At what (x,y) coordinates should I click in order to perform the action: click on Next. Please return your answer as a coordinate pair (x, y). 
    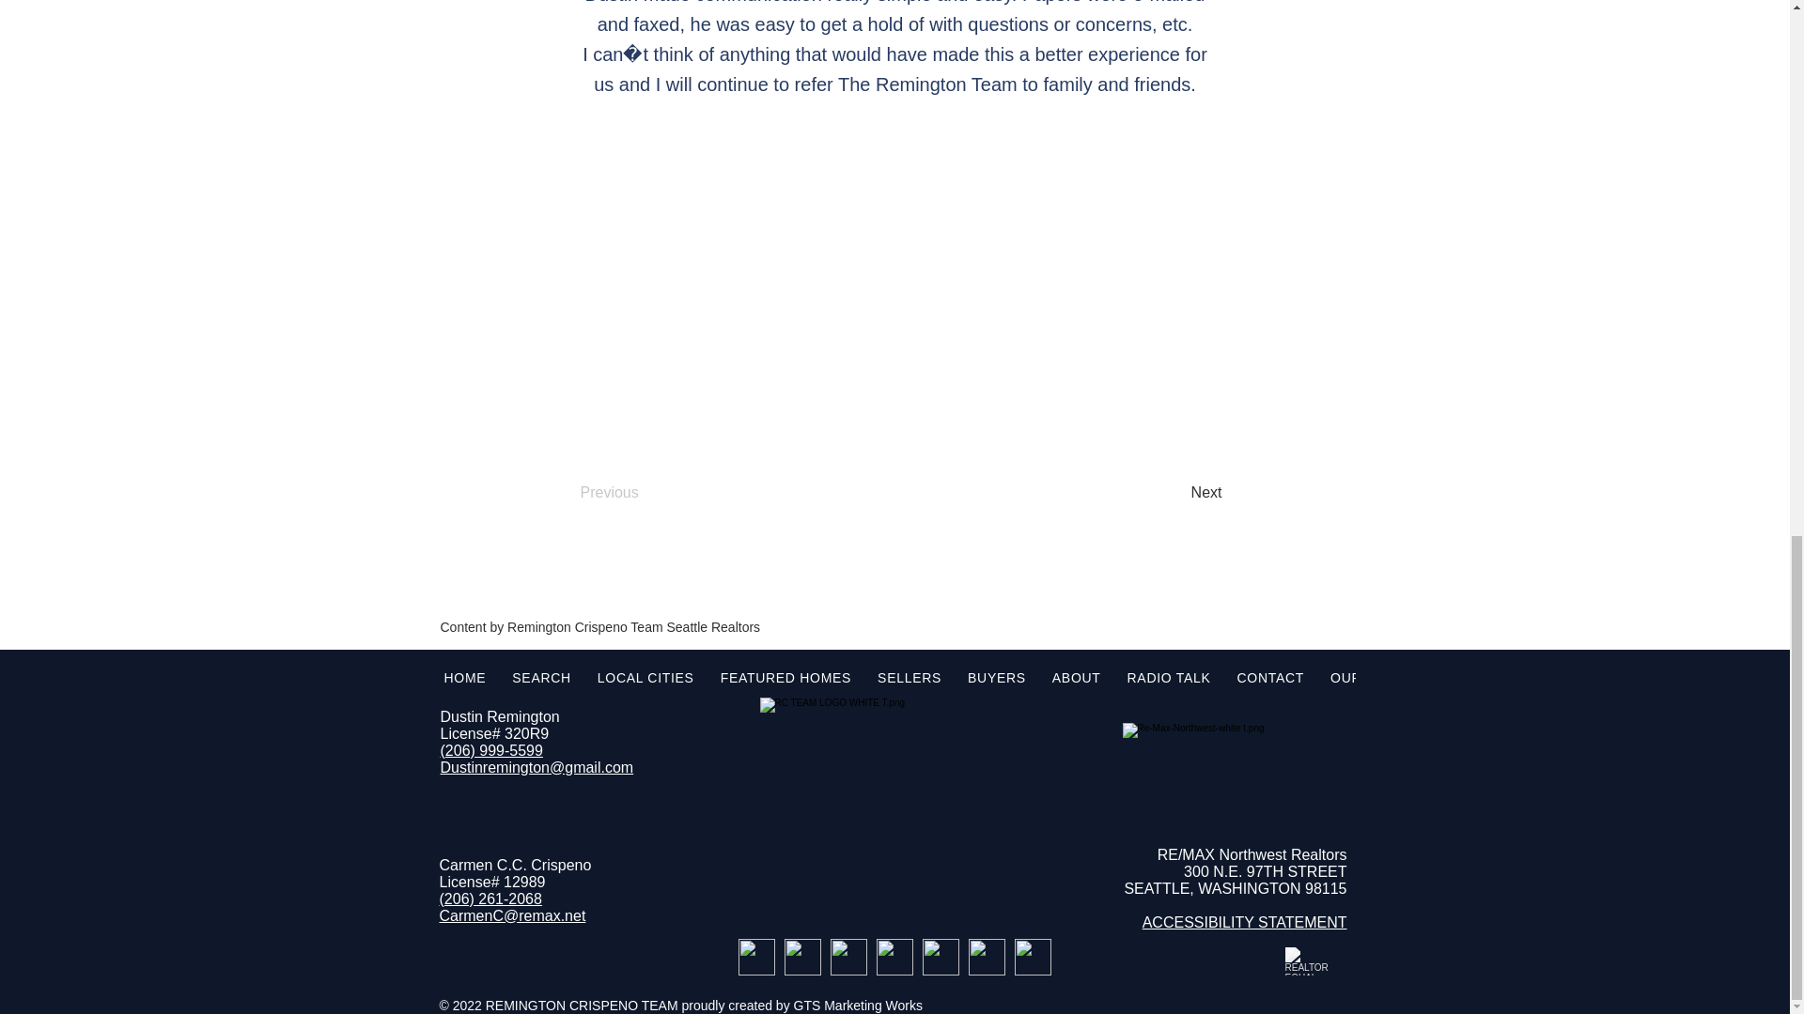
    Looking at the image, I should click on (1174, 493).